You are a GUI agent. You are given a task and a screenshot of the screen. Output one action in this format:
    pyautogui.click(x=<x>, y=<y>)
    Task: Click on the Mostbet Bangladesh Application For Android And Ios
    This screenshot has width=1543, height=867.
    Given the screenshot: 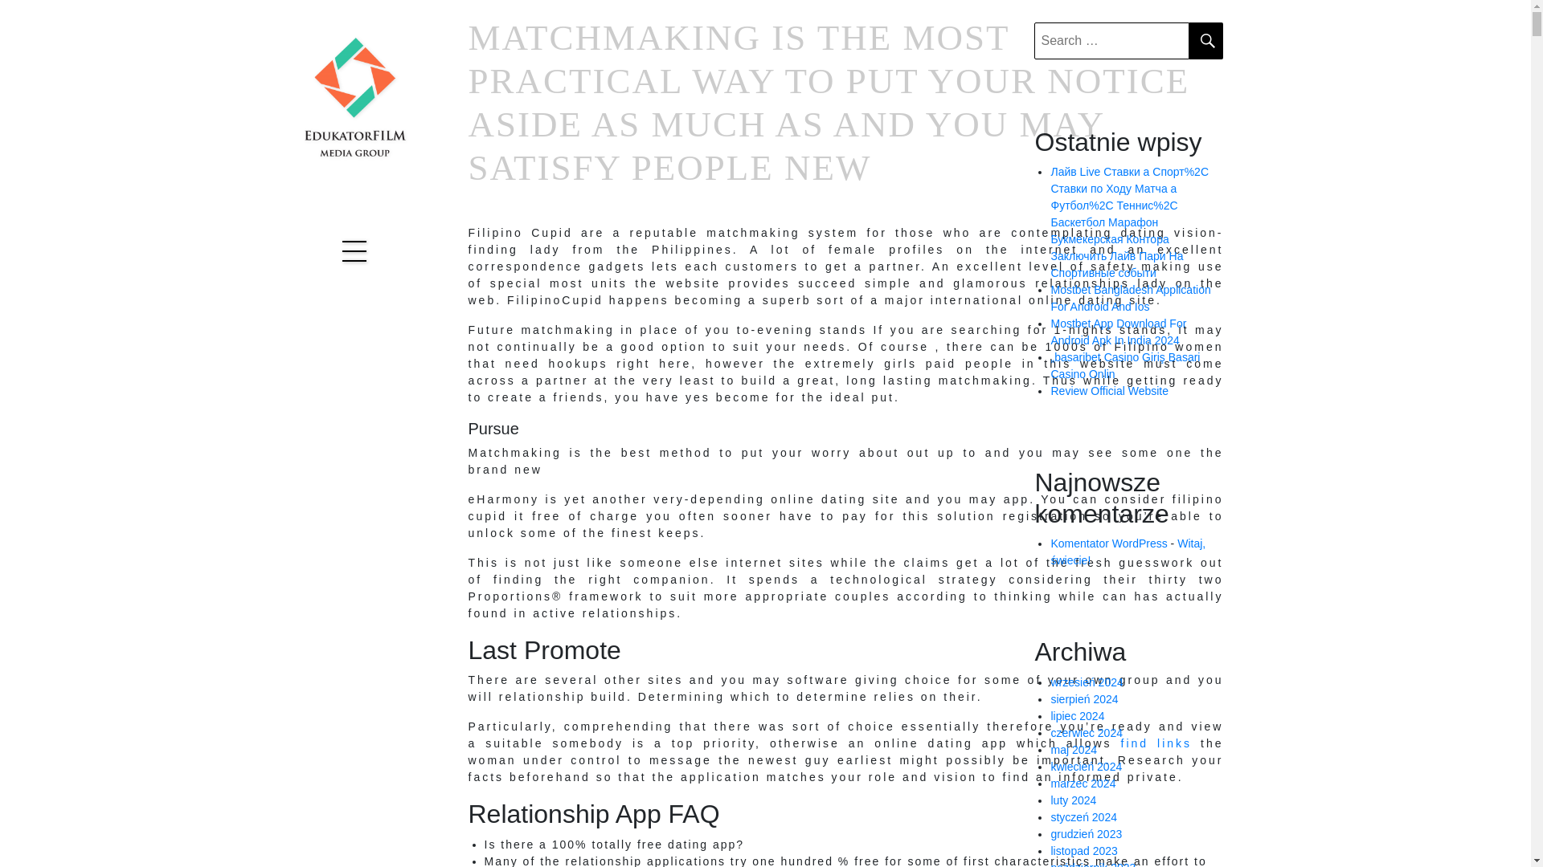 What is the action you would take?
    pyautogui.click(x=1130, y=298)
    